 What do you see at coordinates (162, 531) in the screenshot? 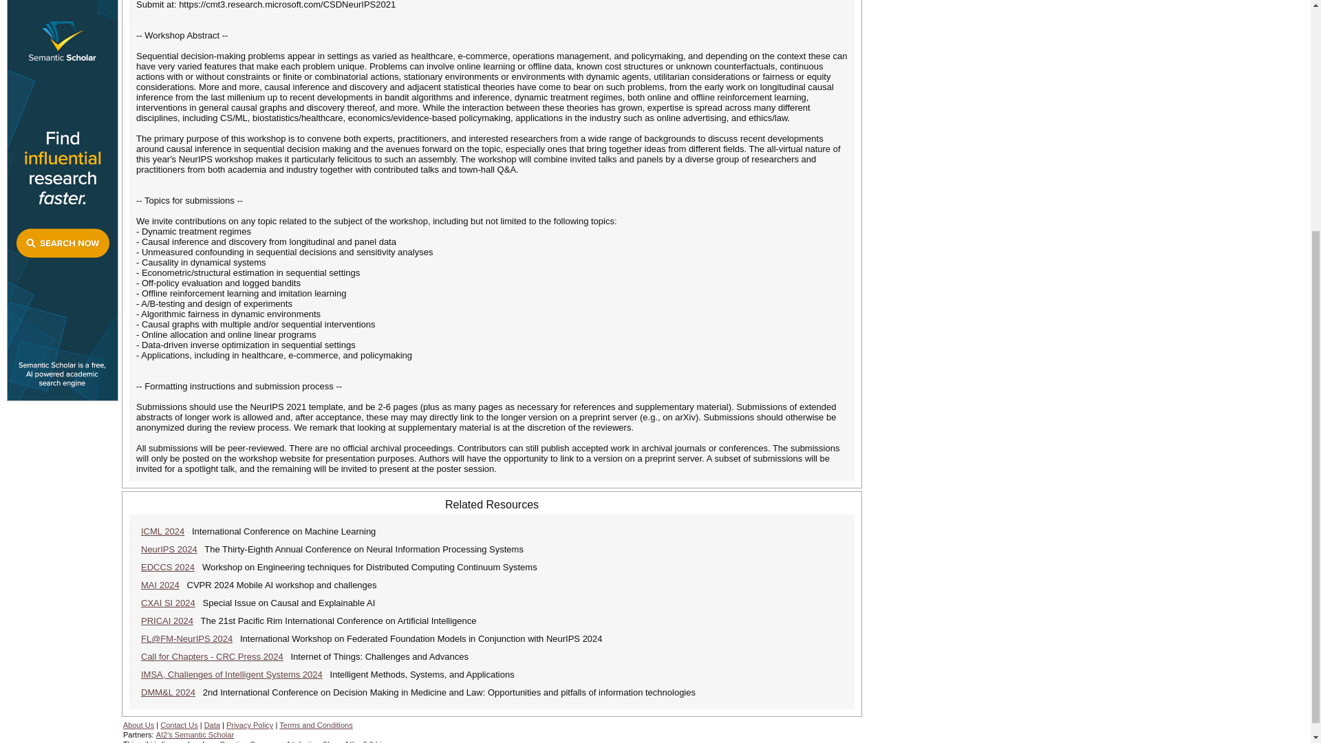
I see `ICML 2024` at bounding box center [162, 531].